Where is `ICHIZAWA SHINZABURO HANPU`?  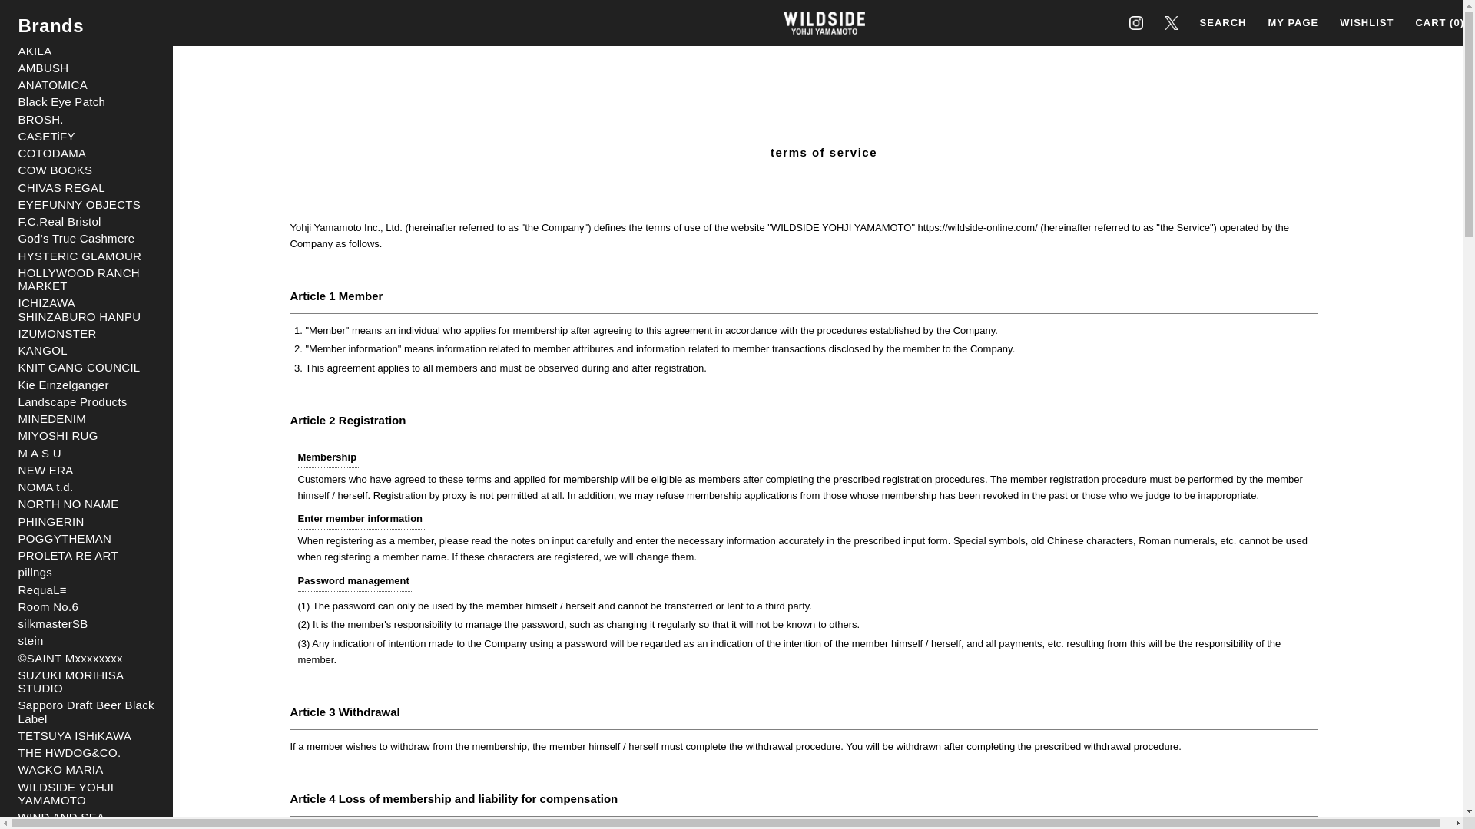 ICHIZAWA SHINZABURO HANPU is located at coordinates (86, 309).